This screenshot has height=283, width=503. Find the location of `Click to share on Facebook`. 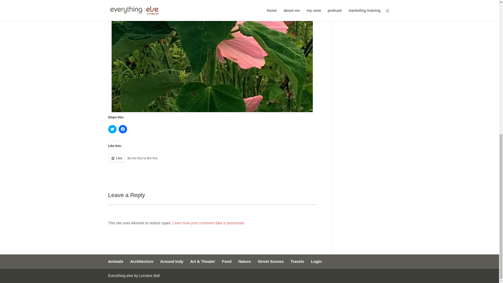

Click to share on Facebook is located at coordinates (122, 129).